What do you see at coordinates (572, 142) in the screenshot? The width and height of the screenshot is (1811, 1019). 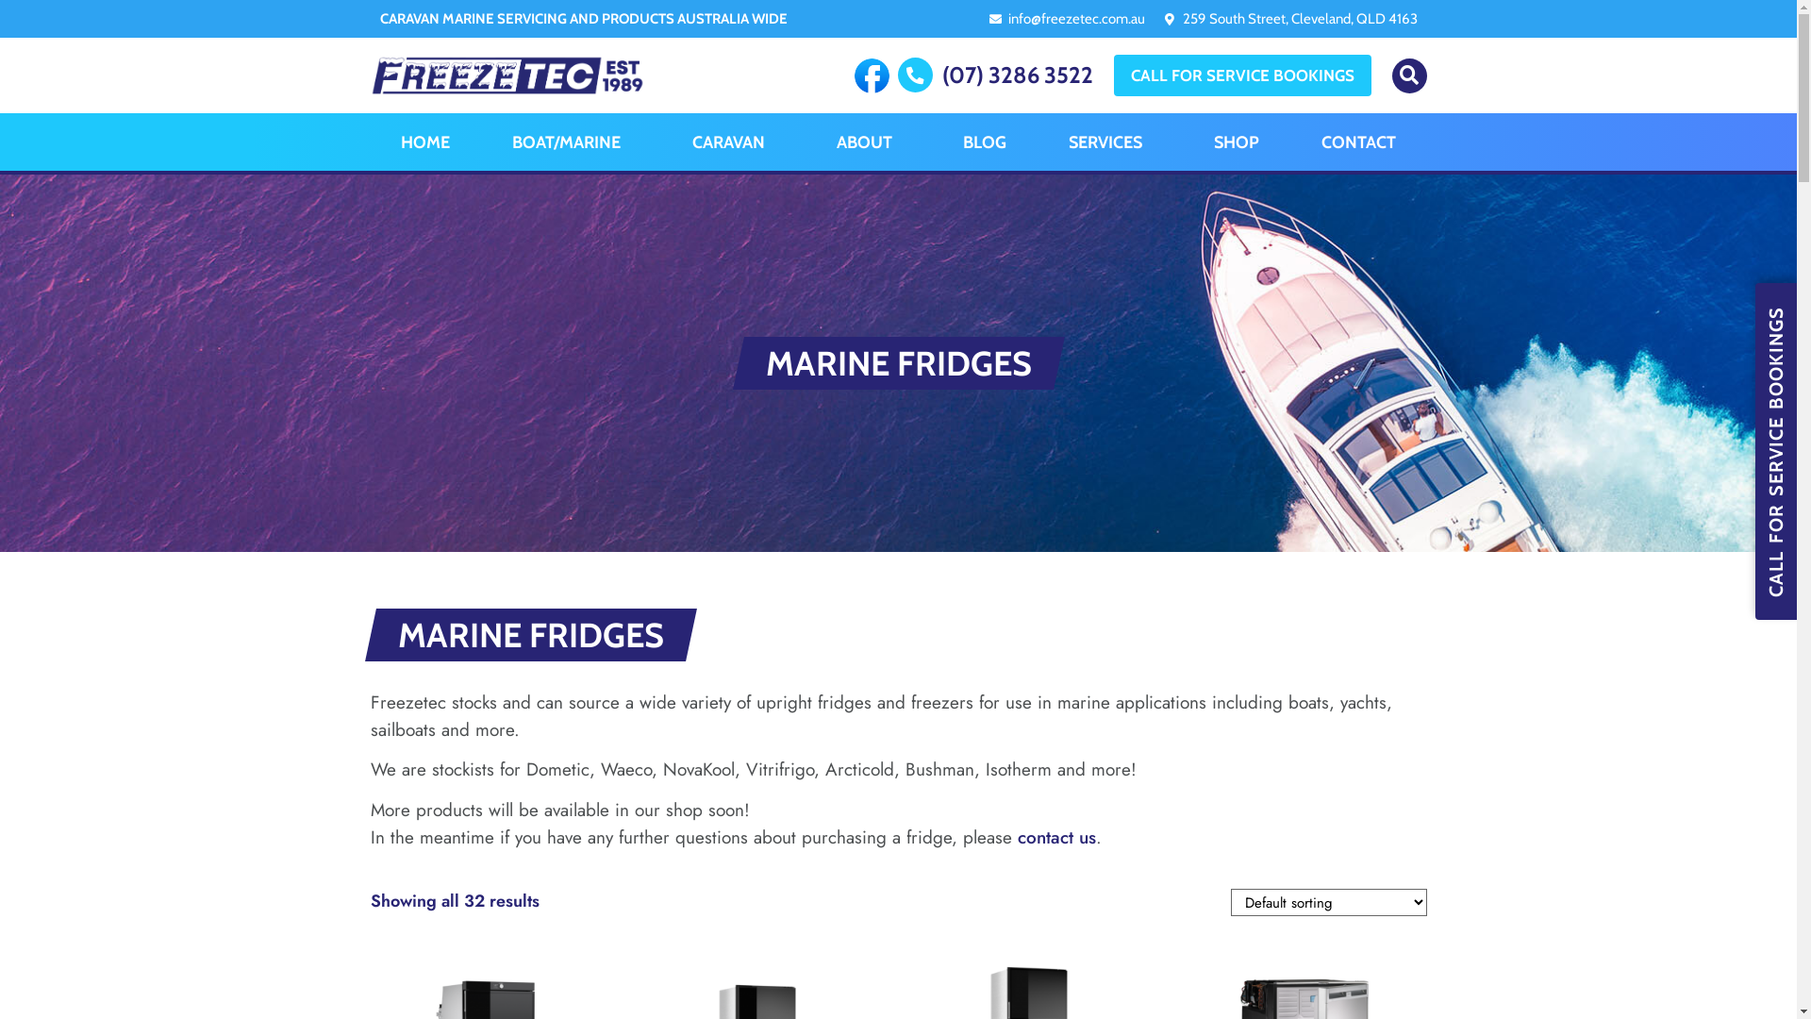 I see `BOAT/MARINE` at bounding box center [572, 142].